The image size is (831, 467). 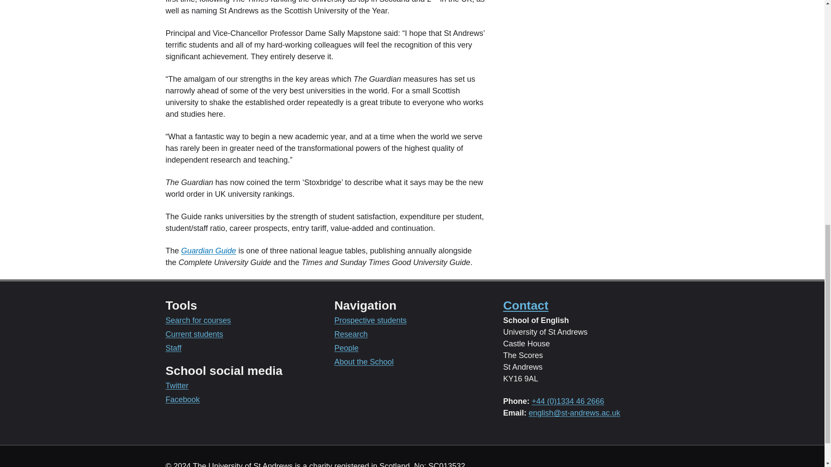 What do you see at coordinates (370, 320) in the screenshot?
I see `Prospective students` at bounding box center [370, 320].